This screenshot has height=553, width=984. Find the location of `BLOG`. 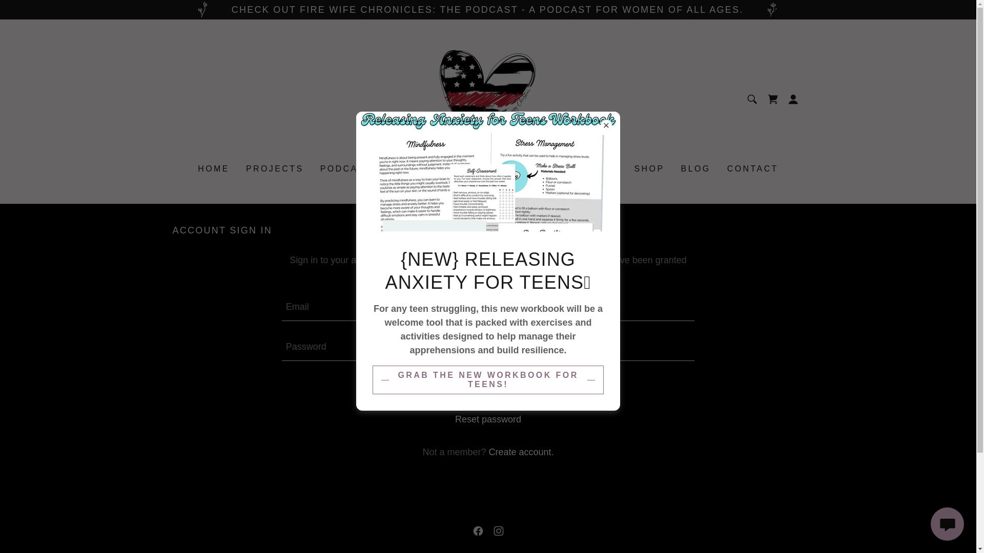

BLOG is located at coordinates (696, 169).